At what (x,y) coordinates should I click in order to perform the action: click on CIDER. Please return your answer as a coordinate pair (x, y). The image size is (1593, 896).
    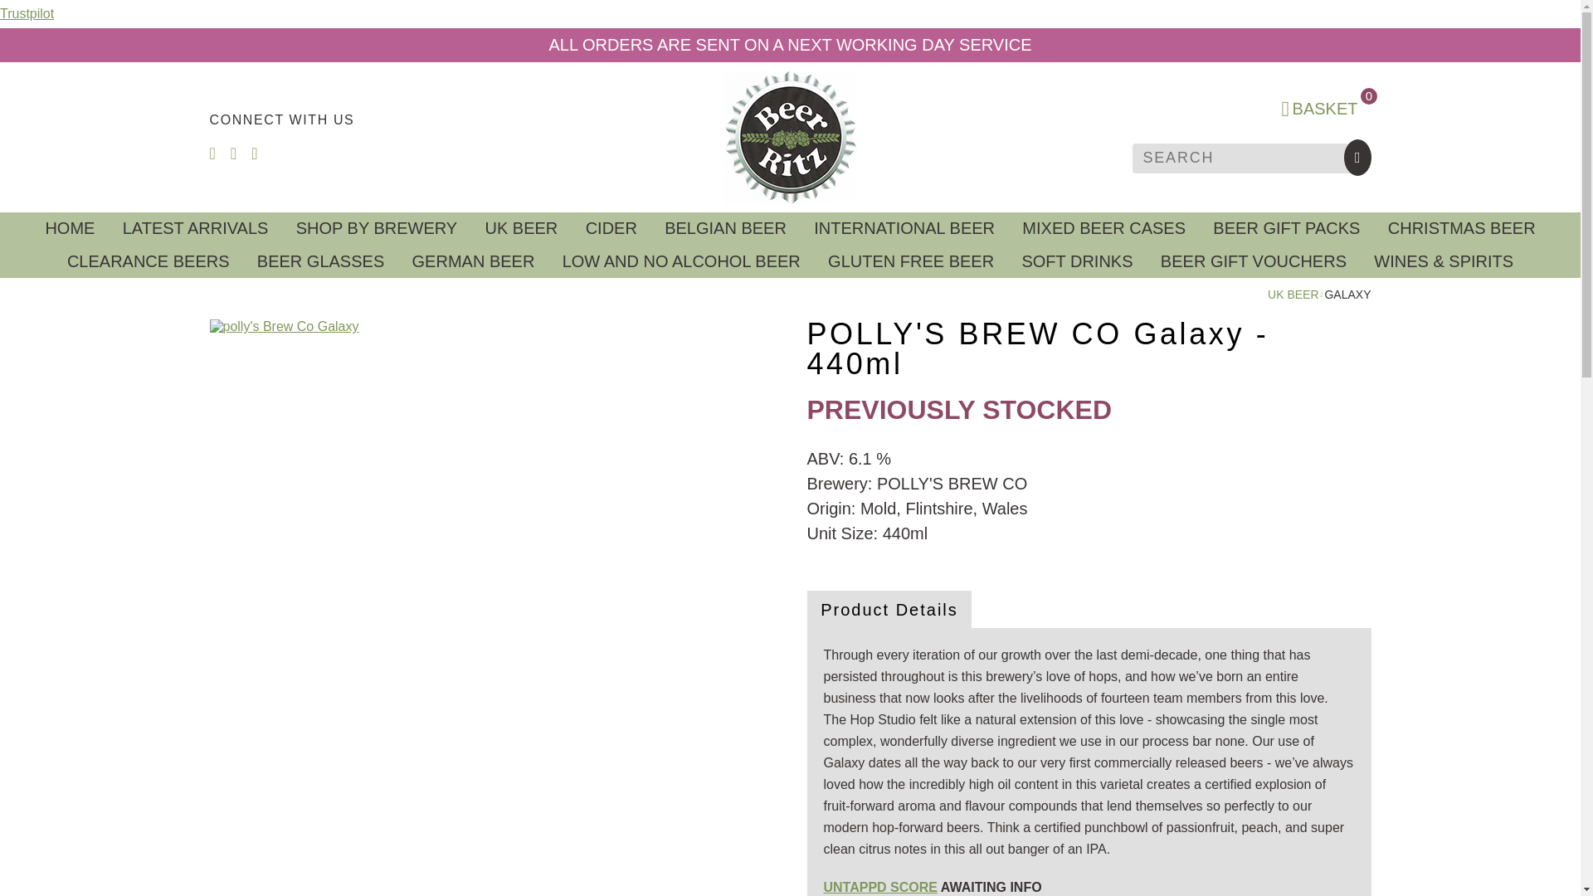
    Looking at the image, I should click on (611, 228).